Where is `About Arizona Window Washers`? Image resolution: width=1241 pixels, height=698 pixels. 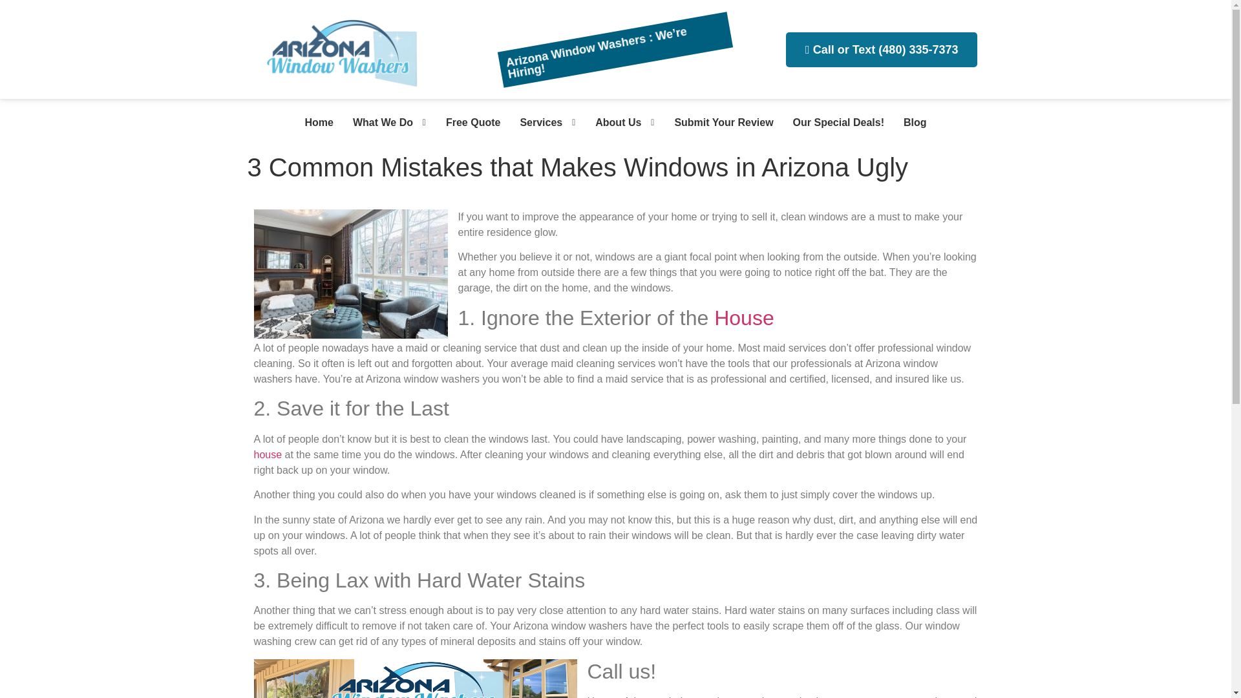
About Arizona Window Washers is located at coordinates (614, 123).